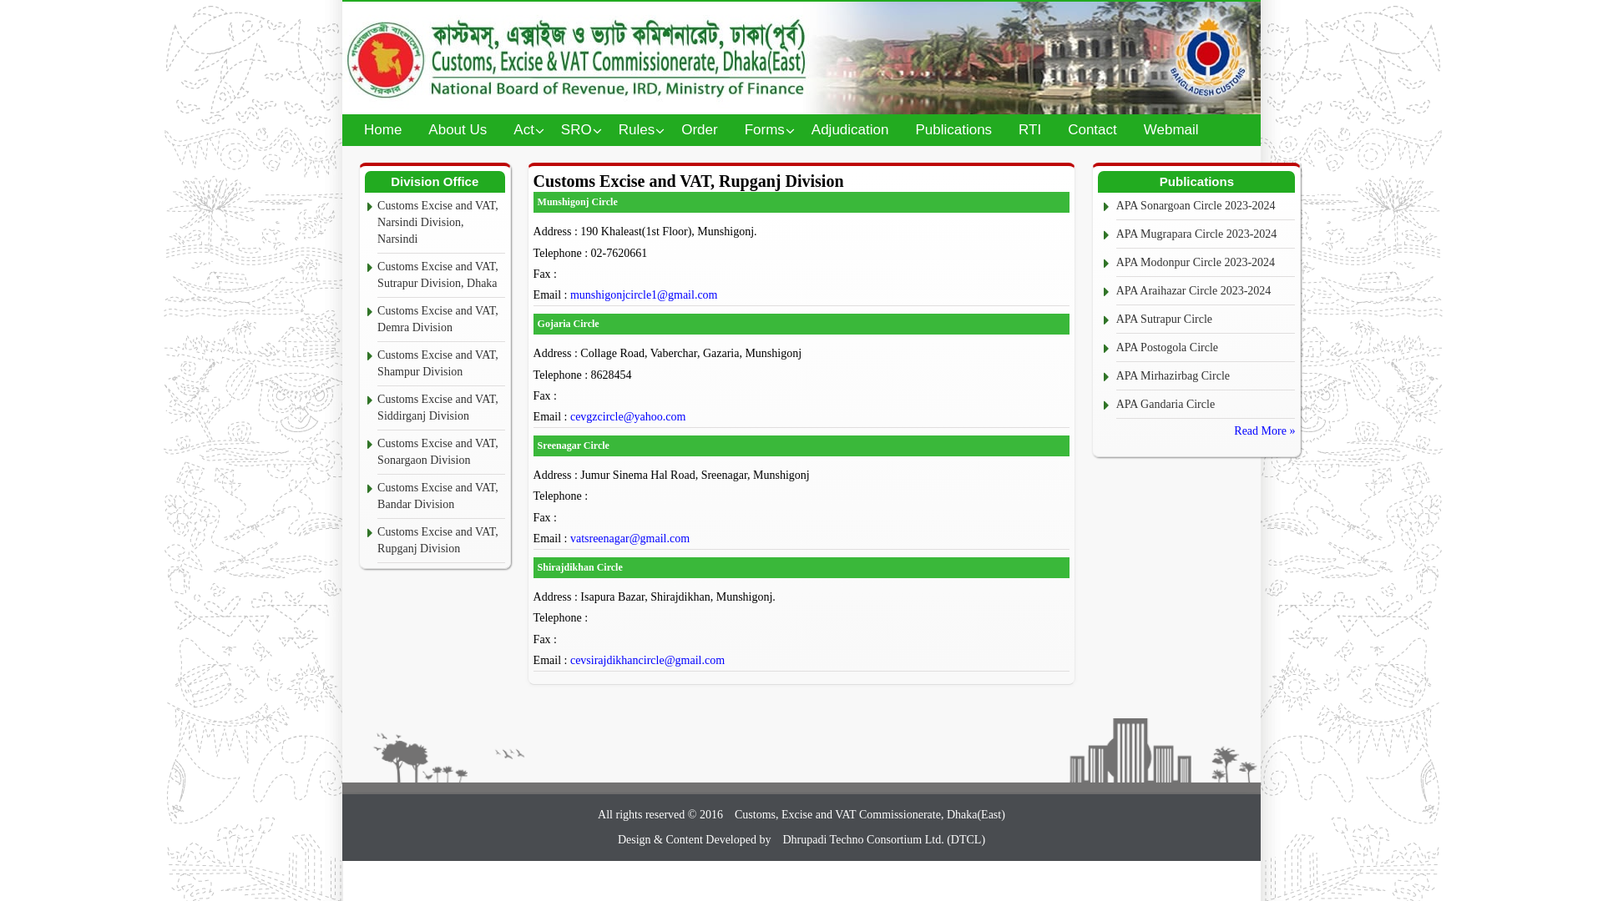  What do you see at coordinates (953, 130) in the screenshot?
I see `Publications` at bounding box center [953, 130].